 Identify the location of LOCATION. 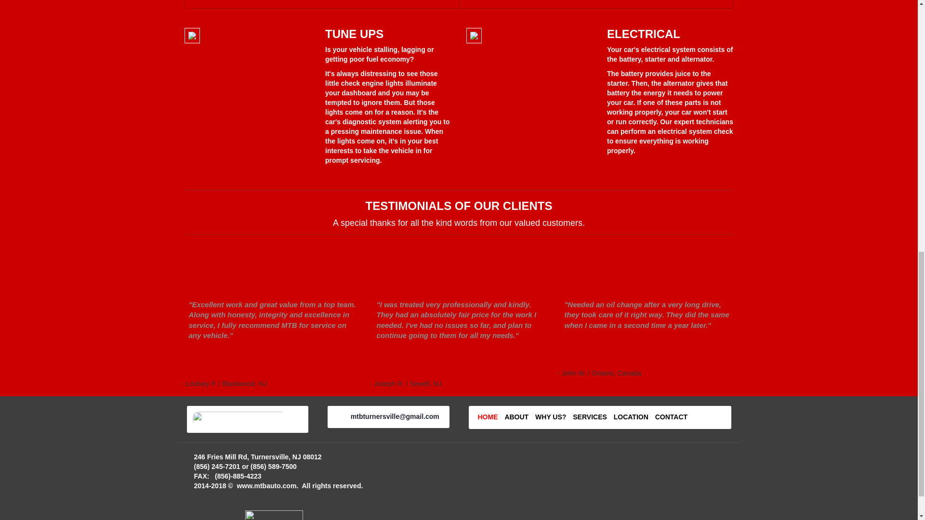
(631, 416).